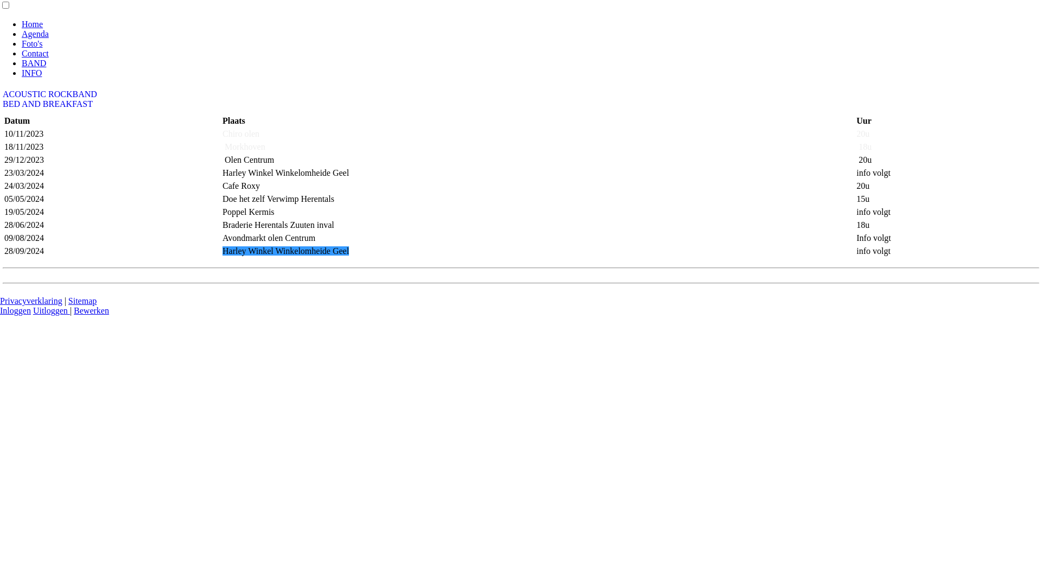 Image resolution: width=1042 pixels, height=586 pixels. I want to click on Sitemap, so click(82, 301).